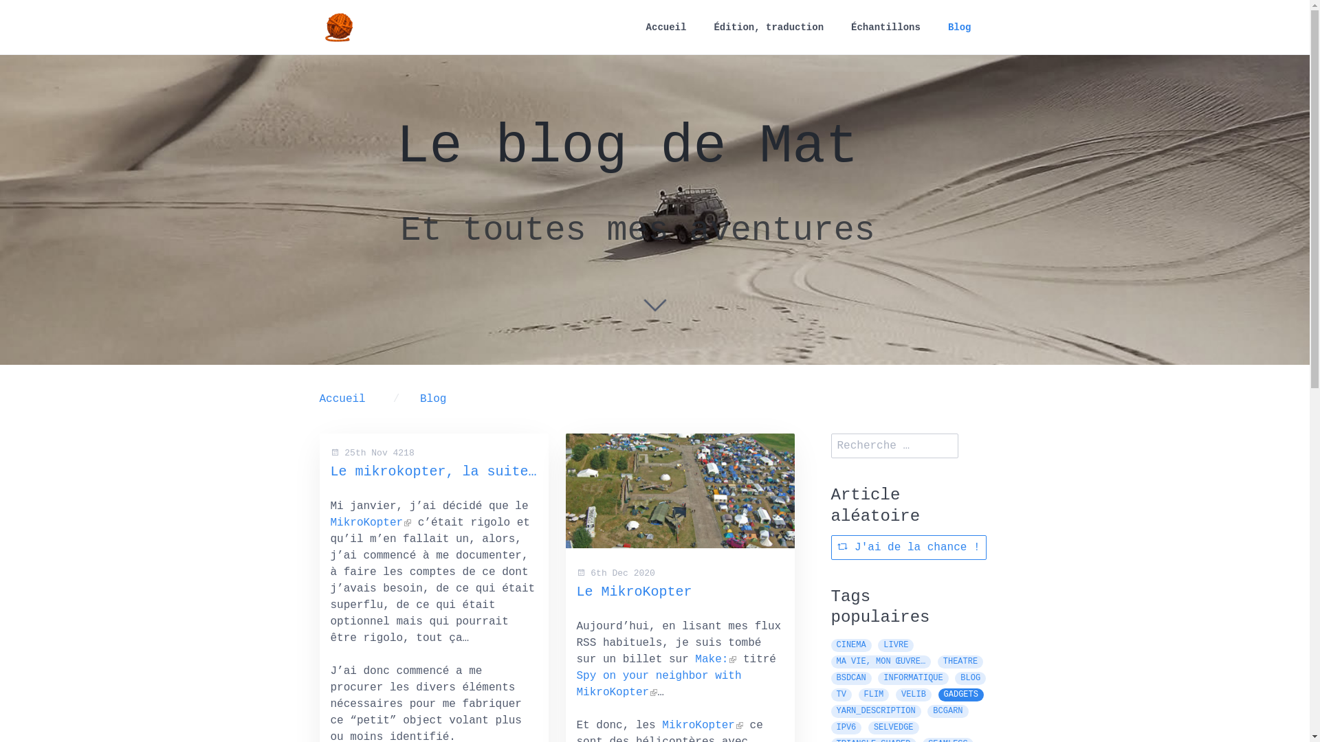 The image size is (1320, 742). Describe the element at coordinates (703, 725) in the screenshot. I see `MikroKopter` at that location.